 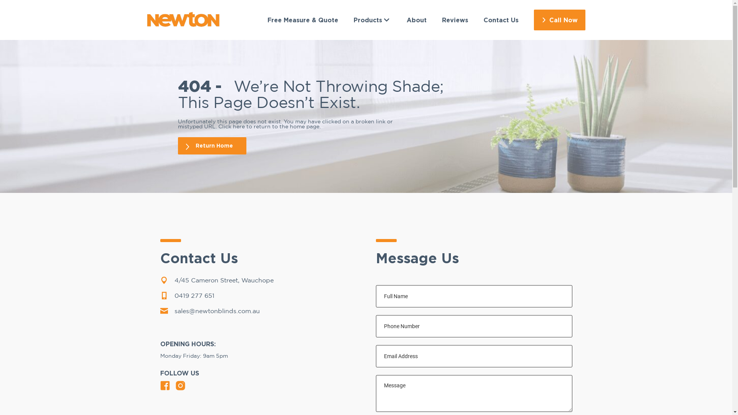 I want to click on Free Measure & Quote, so click(x=303, y=20).